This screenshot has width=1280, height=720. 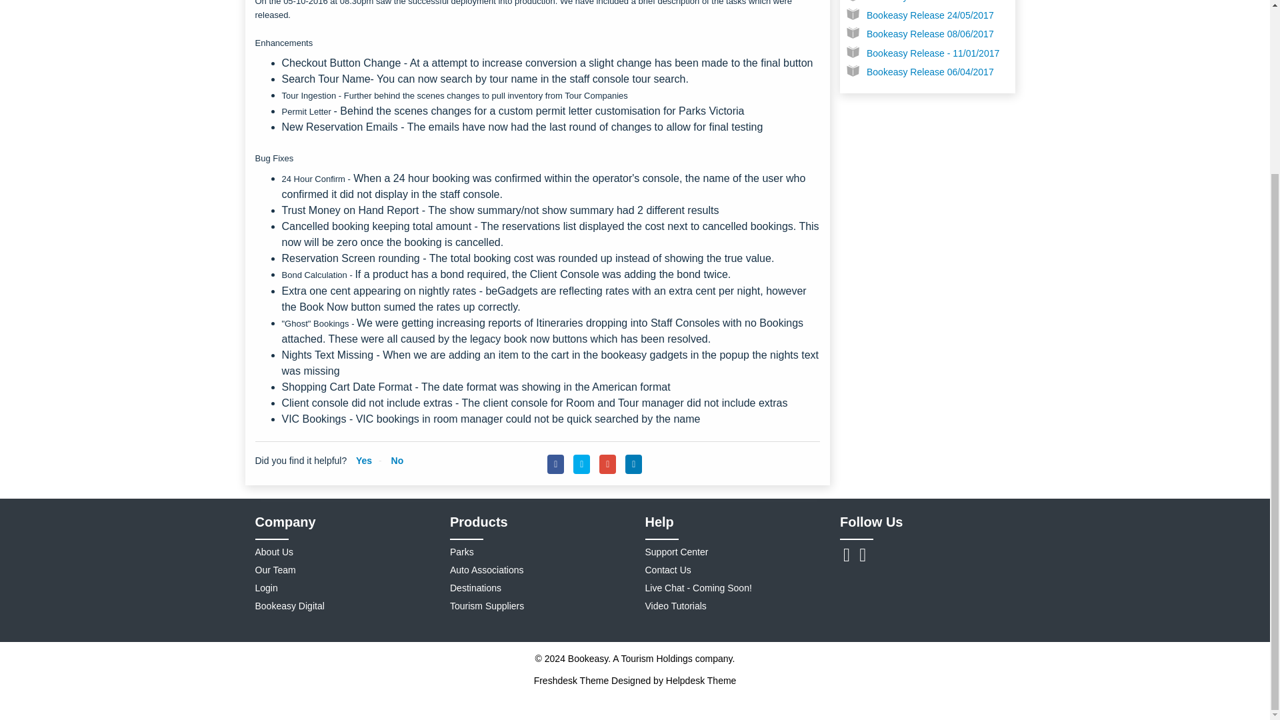 I want to click on Live Chat - Coming Soon!, so click(x=699, y=587).